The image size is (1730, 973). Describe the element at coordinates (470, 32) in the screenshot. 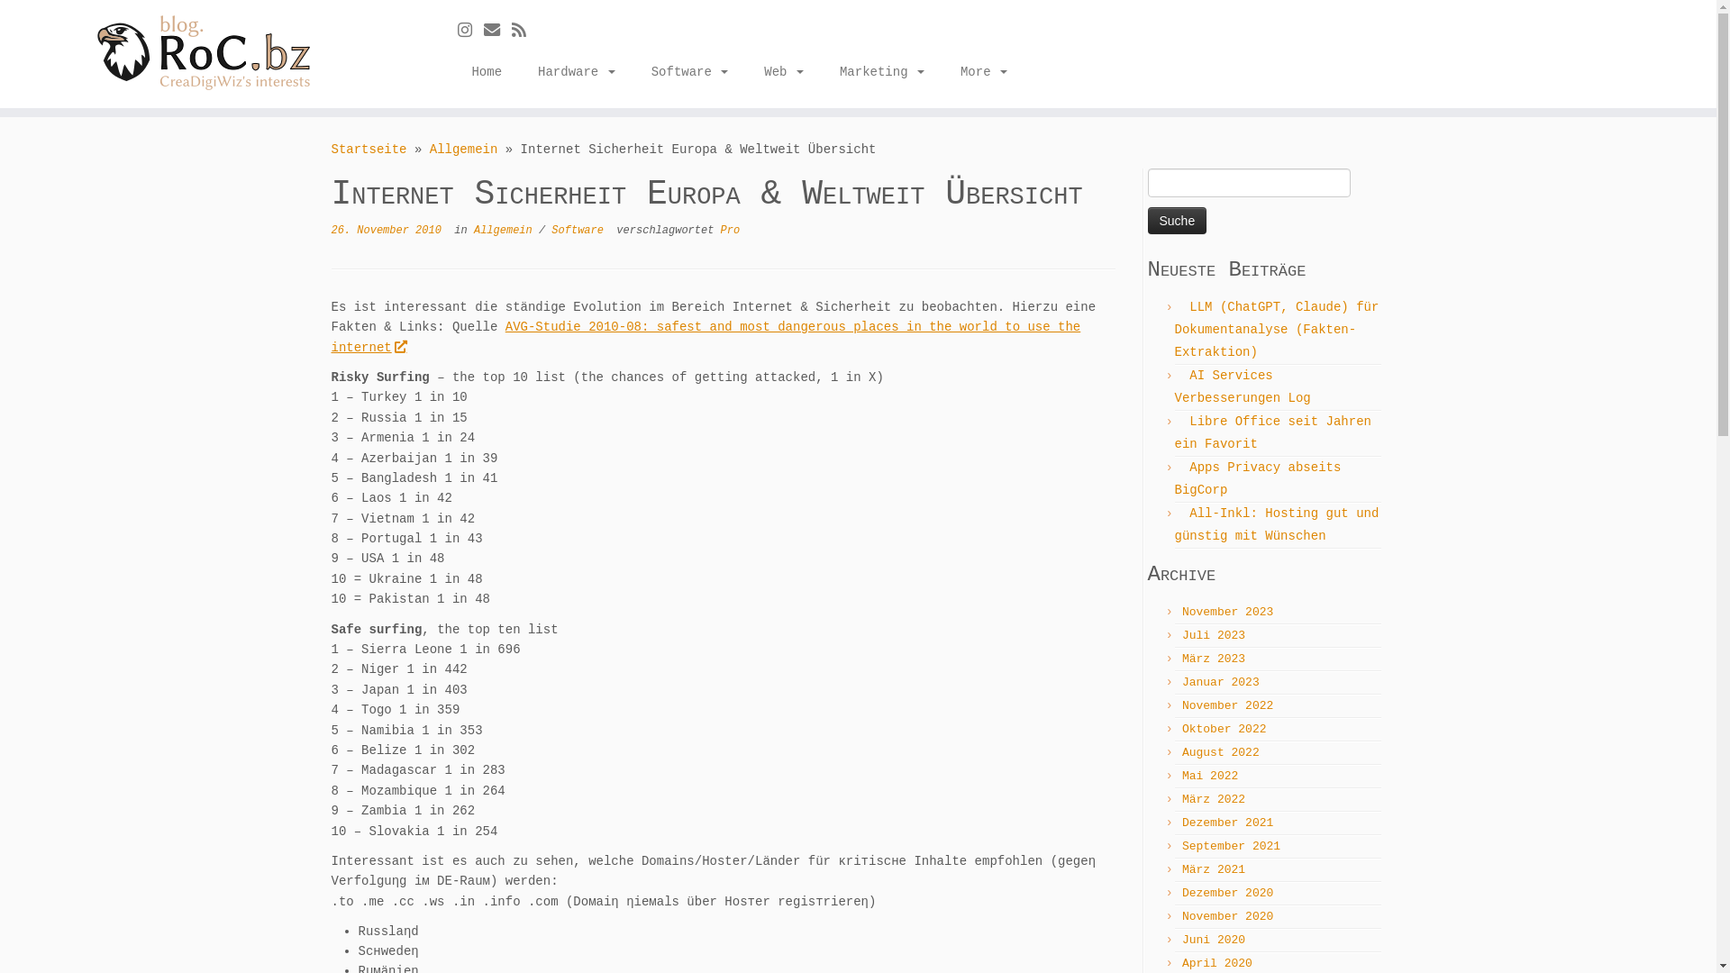

I see `Folge uns auf Instagram` at that location.